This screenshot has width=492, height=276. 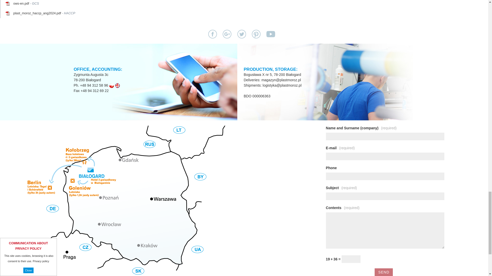 What do you see at coordinates (383, 272) in the screenshot?
I see `send` at bounding box center [383, 272].